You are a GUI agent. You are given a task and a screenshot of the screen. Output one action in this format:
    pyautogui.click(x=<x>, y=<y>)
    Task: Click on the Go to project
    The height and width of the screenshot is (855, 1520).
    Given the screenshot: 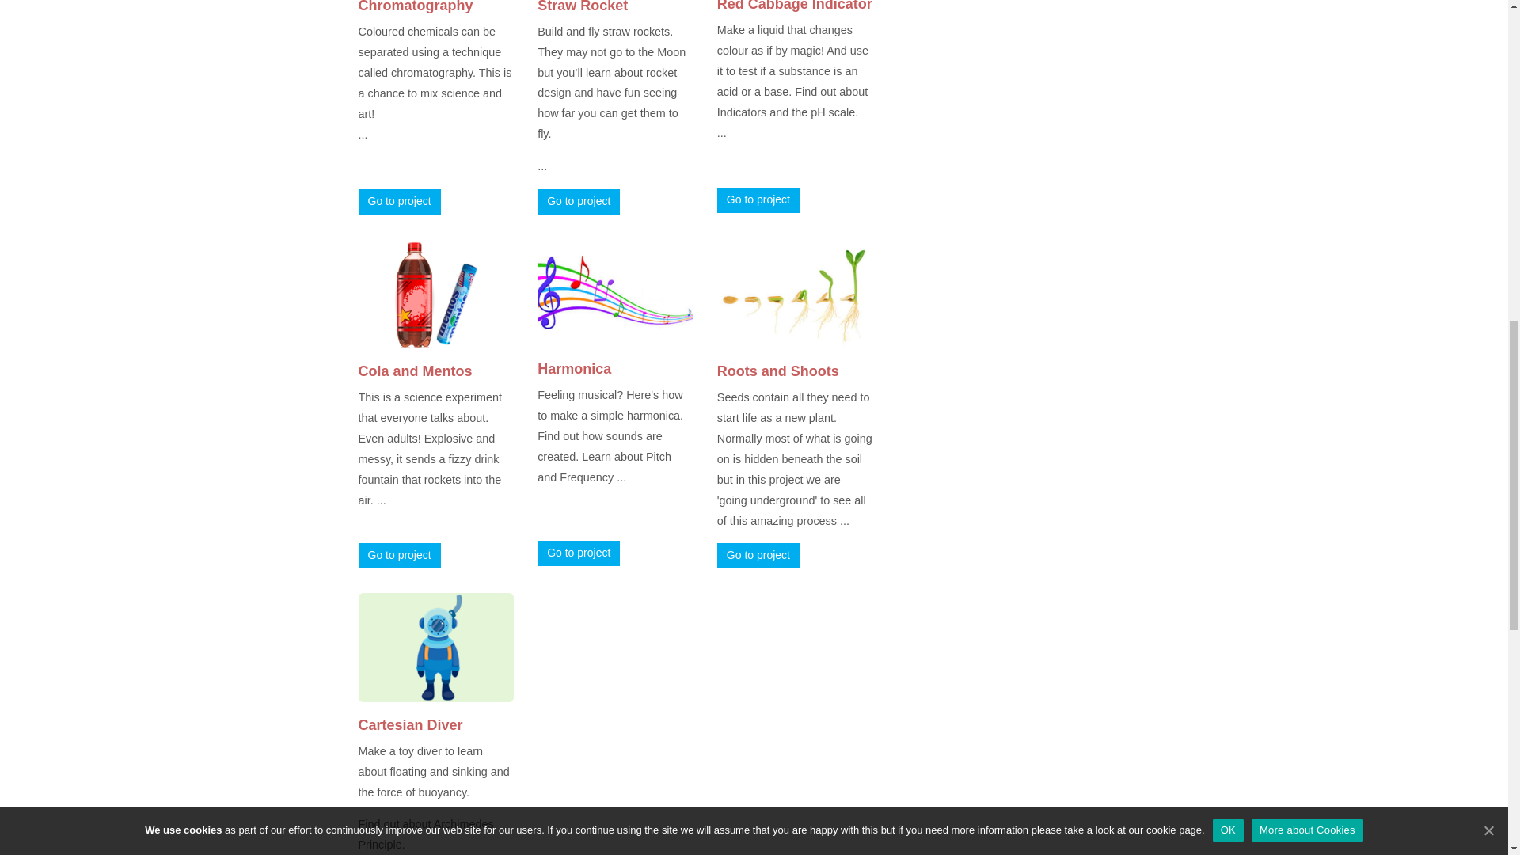 What is the action you would take?
    pyautogui.click(x=758, y=556)
    